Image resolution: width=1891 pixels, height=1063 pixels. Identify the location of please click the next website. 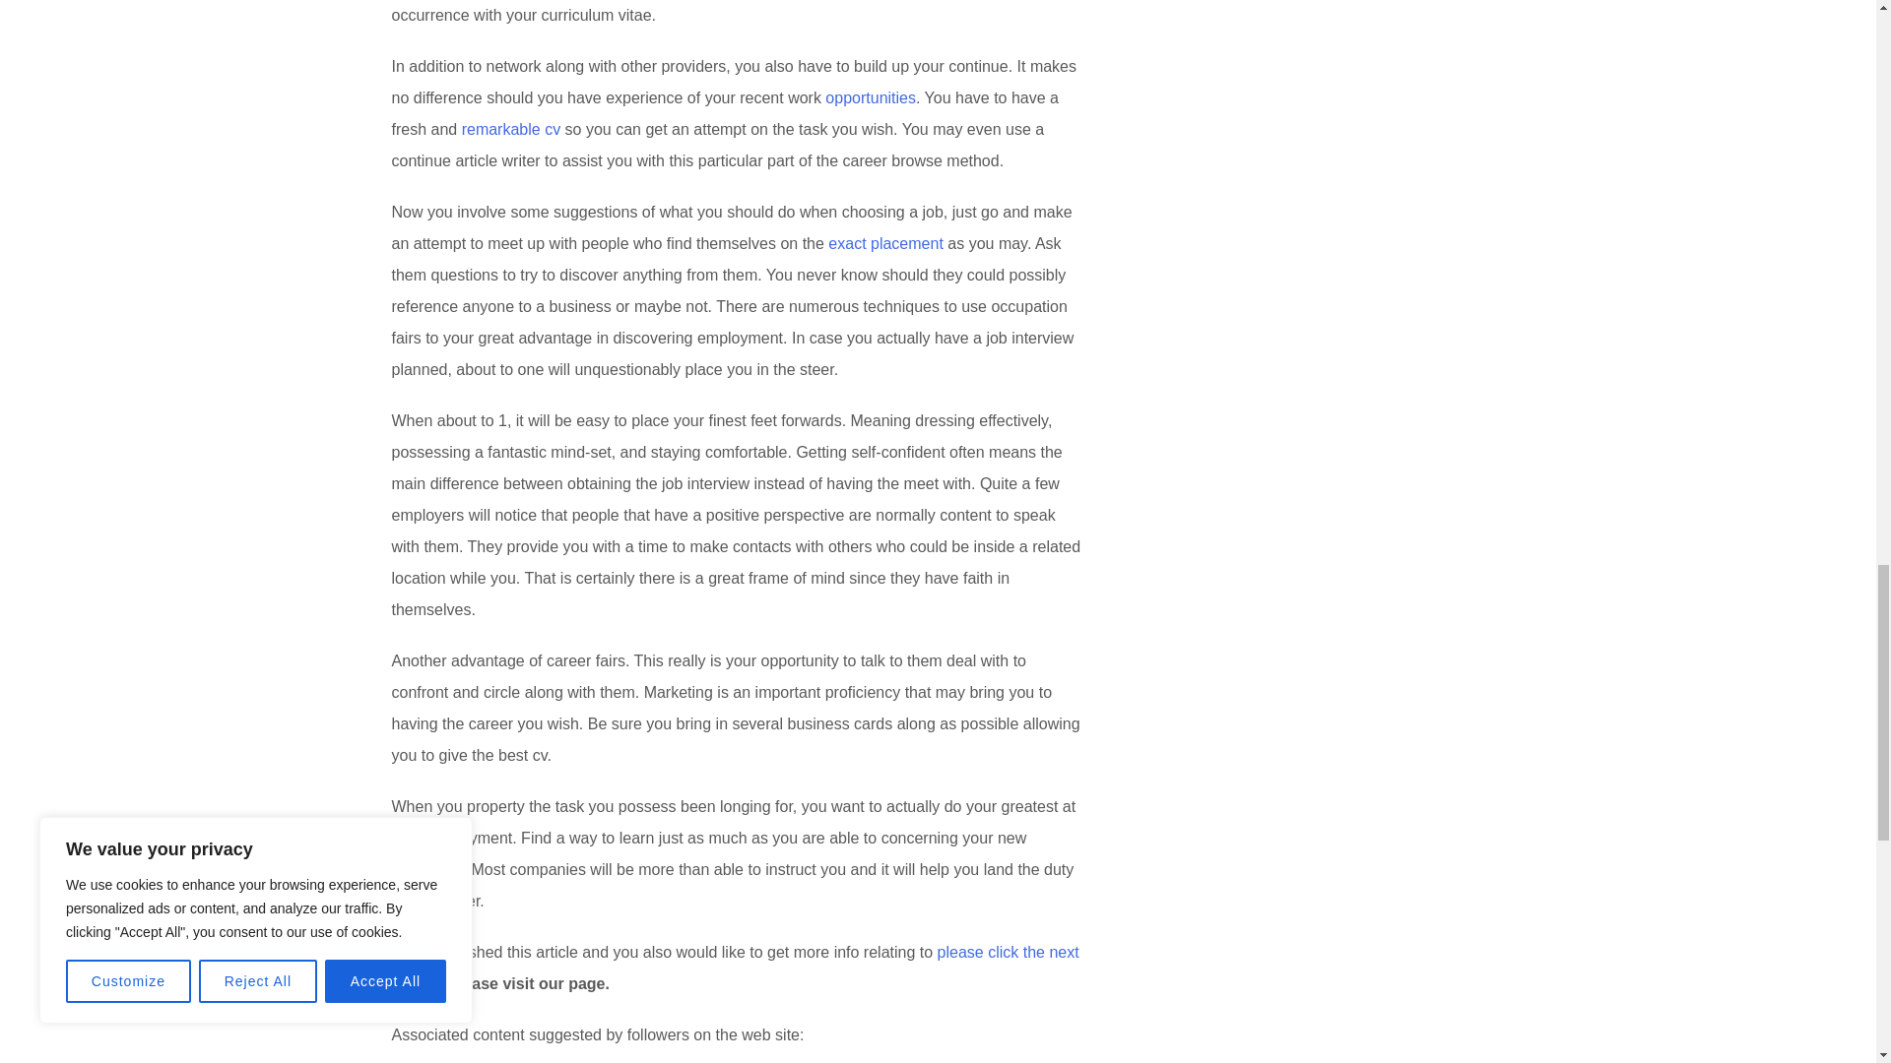
(735, 968).